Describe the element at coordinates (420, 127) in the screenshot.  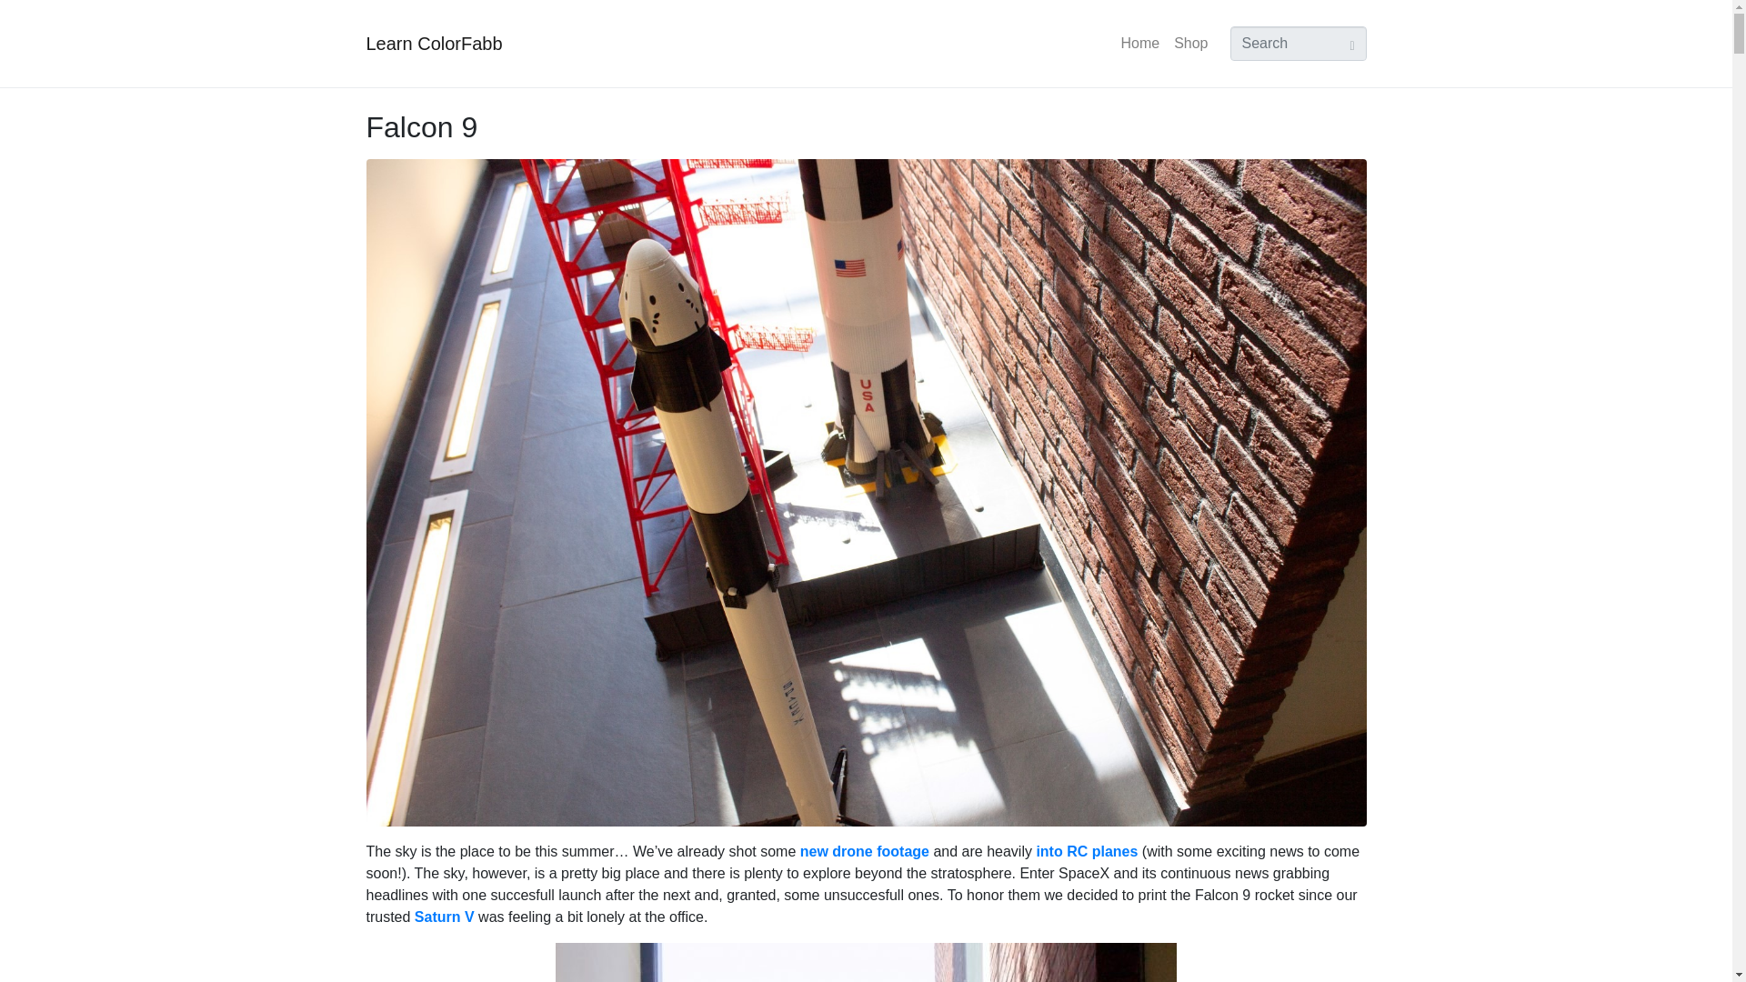
I see `Falcon 9` at that location.